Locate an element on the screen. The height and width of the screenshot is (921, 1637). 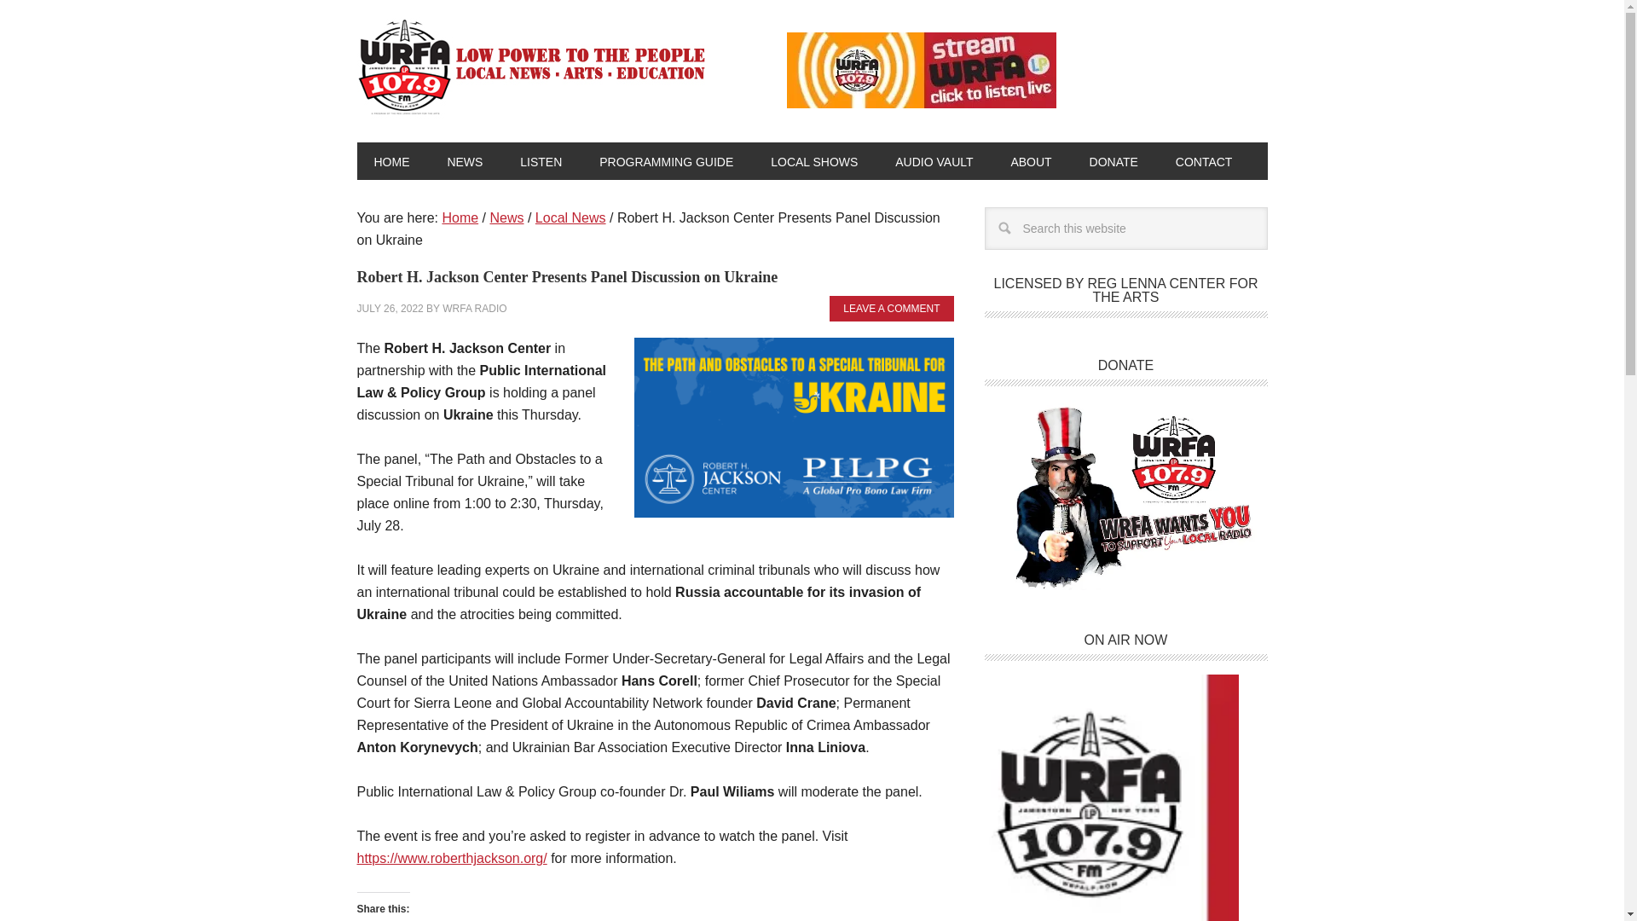
ABOUT is located at coordinates (1031, 160).